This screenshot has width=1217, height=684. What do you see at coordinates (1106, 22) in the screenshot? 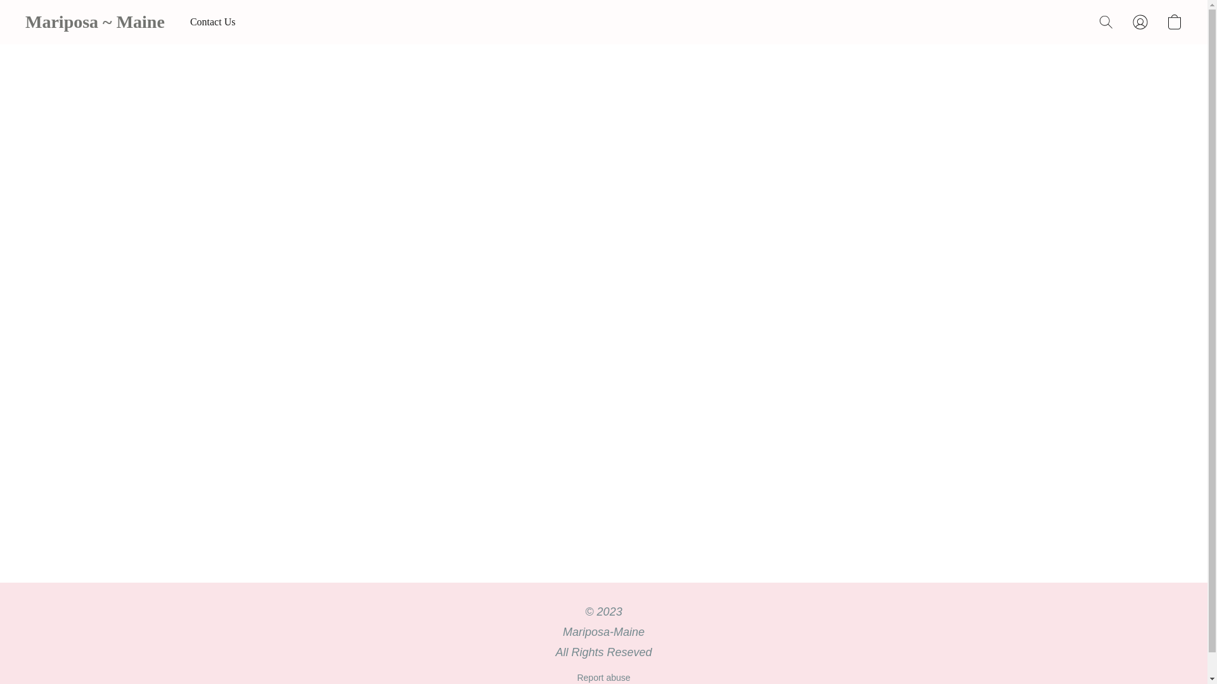
I see `Search the website` at bounding box center [1106, 22].